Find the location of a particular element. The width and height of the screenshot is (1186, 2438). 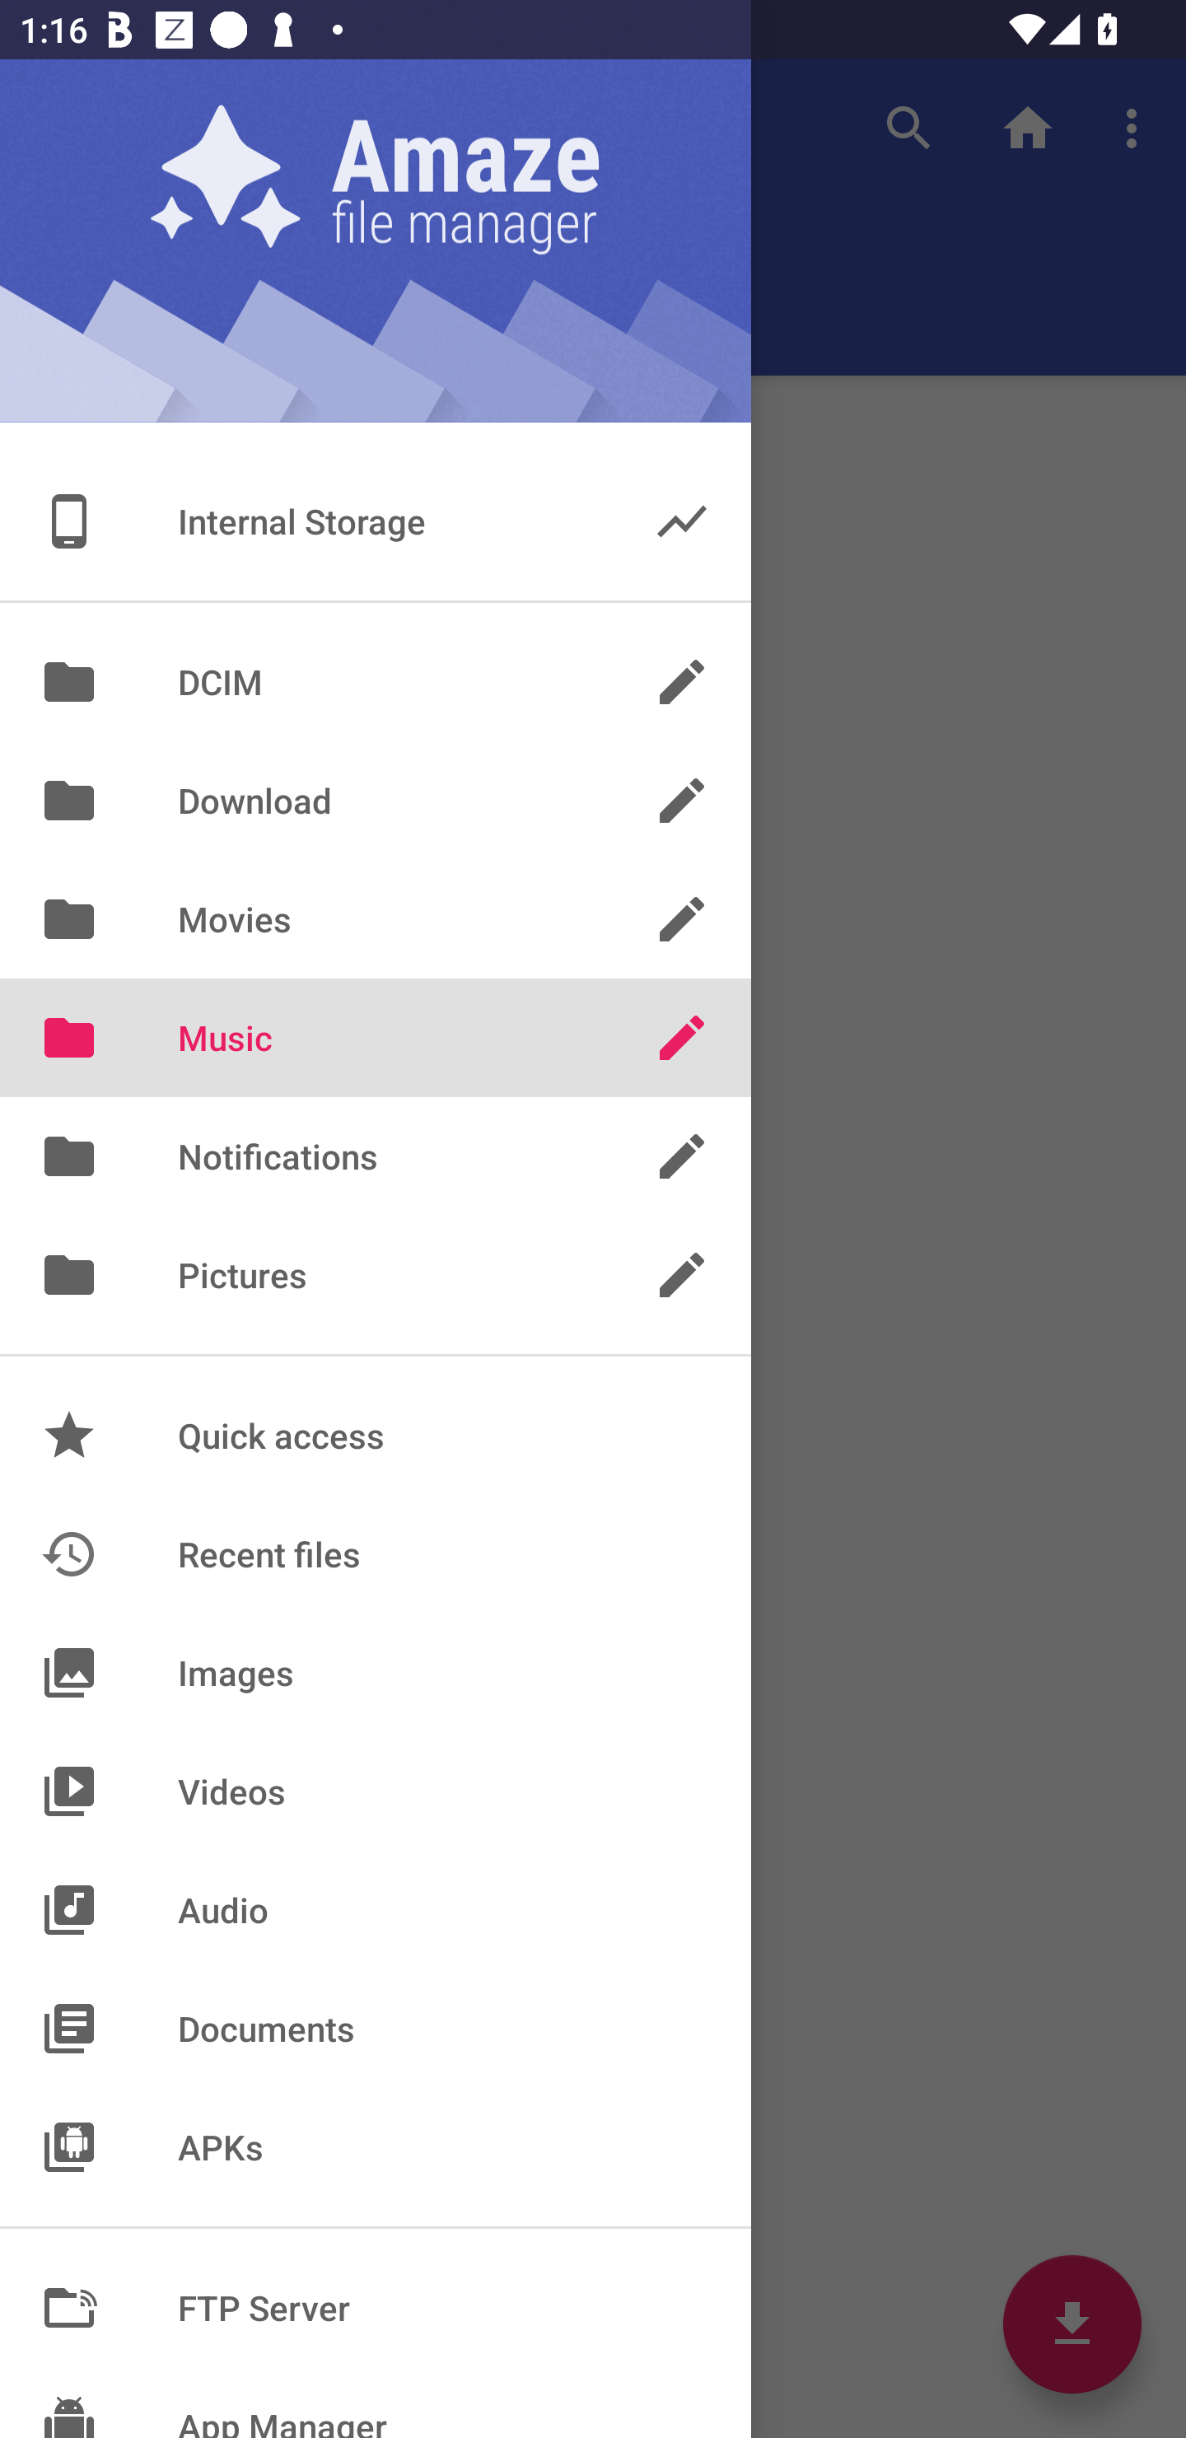

Quick access is located at coordinates (376, 1436).